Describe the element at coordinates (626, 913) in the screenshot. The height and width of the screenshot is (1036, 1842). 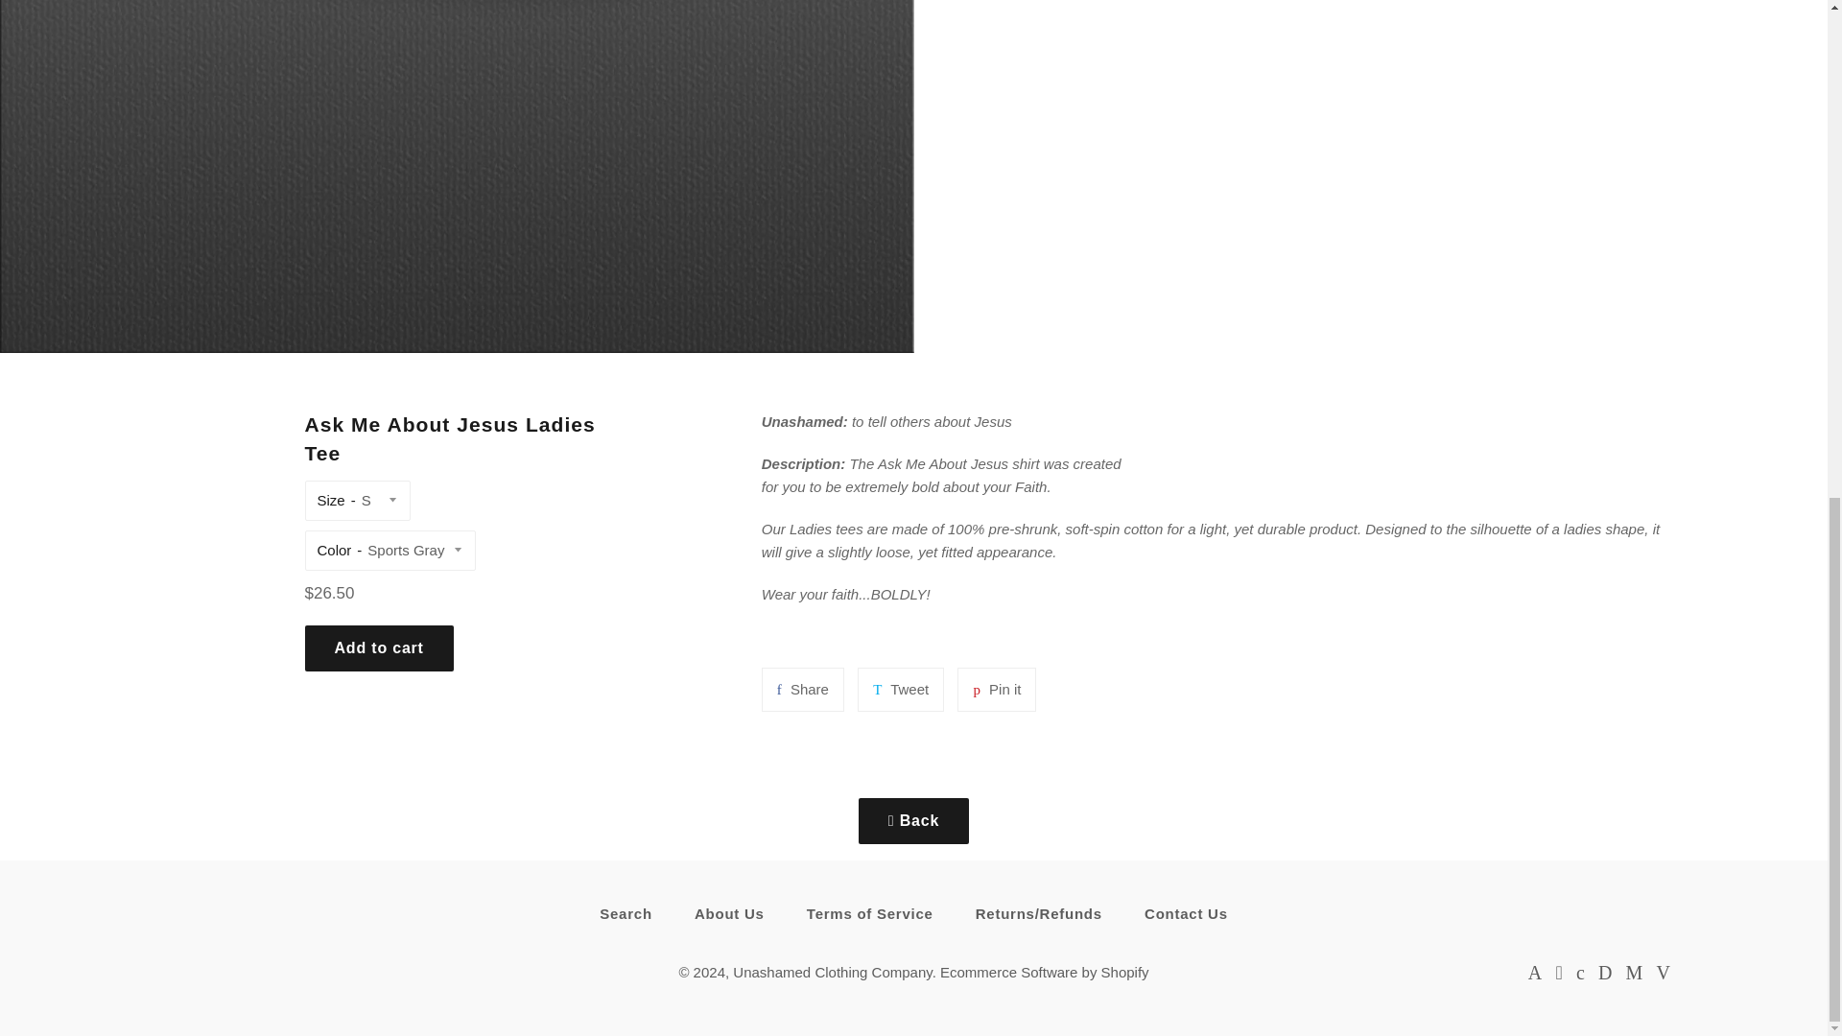
I see `About Us` at that location.